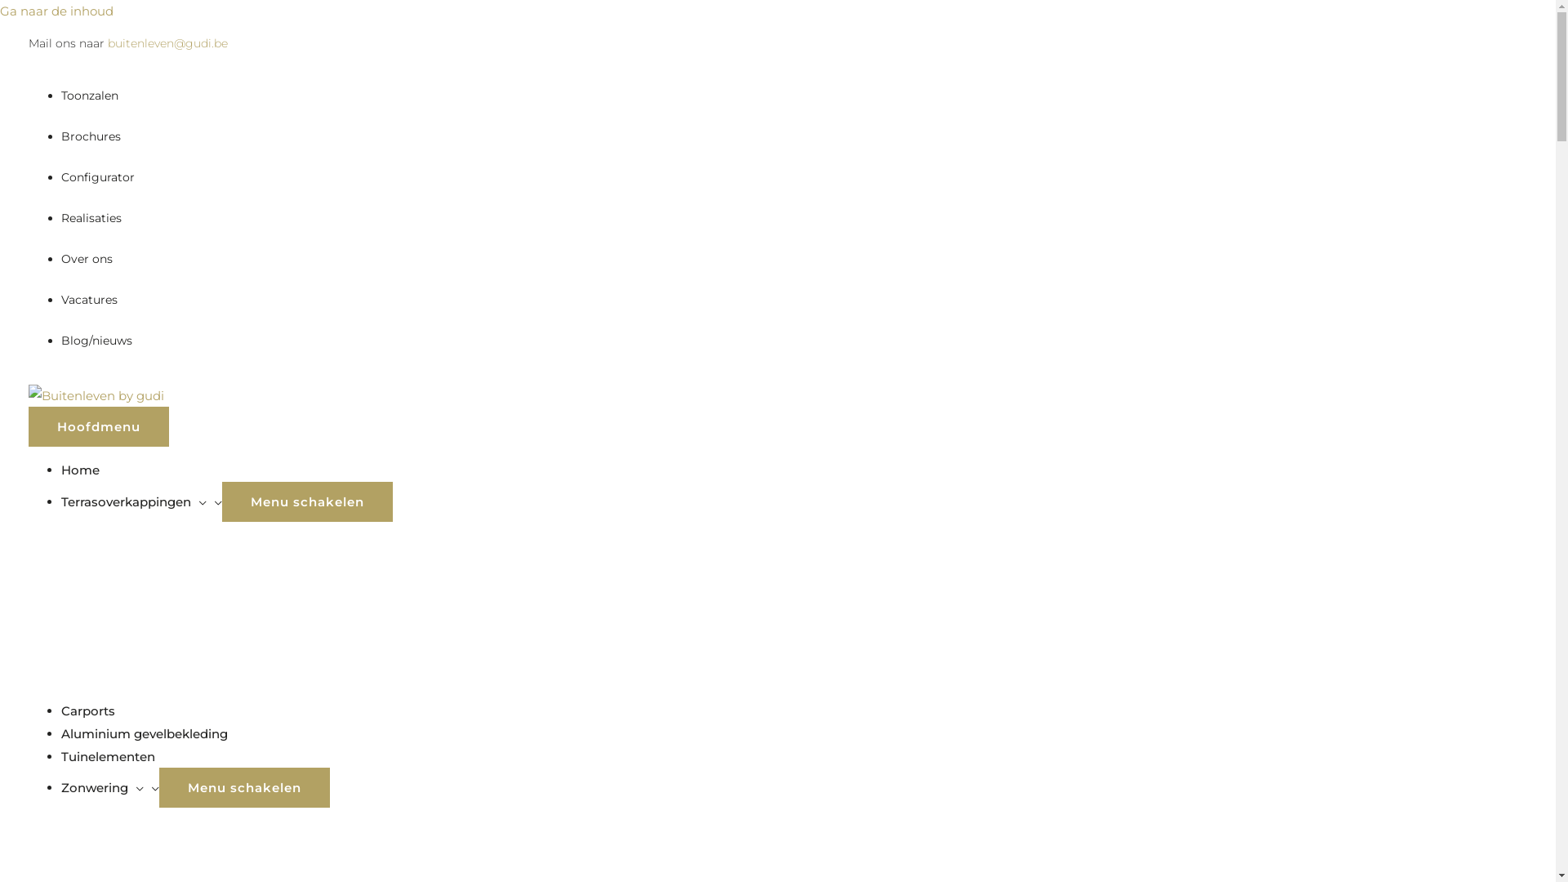  Describe the element at coordinates (307, 501) in the screenshot. I see `Menu schakelen` at that location.